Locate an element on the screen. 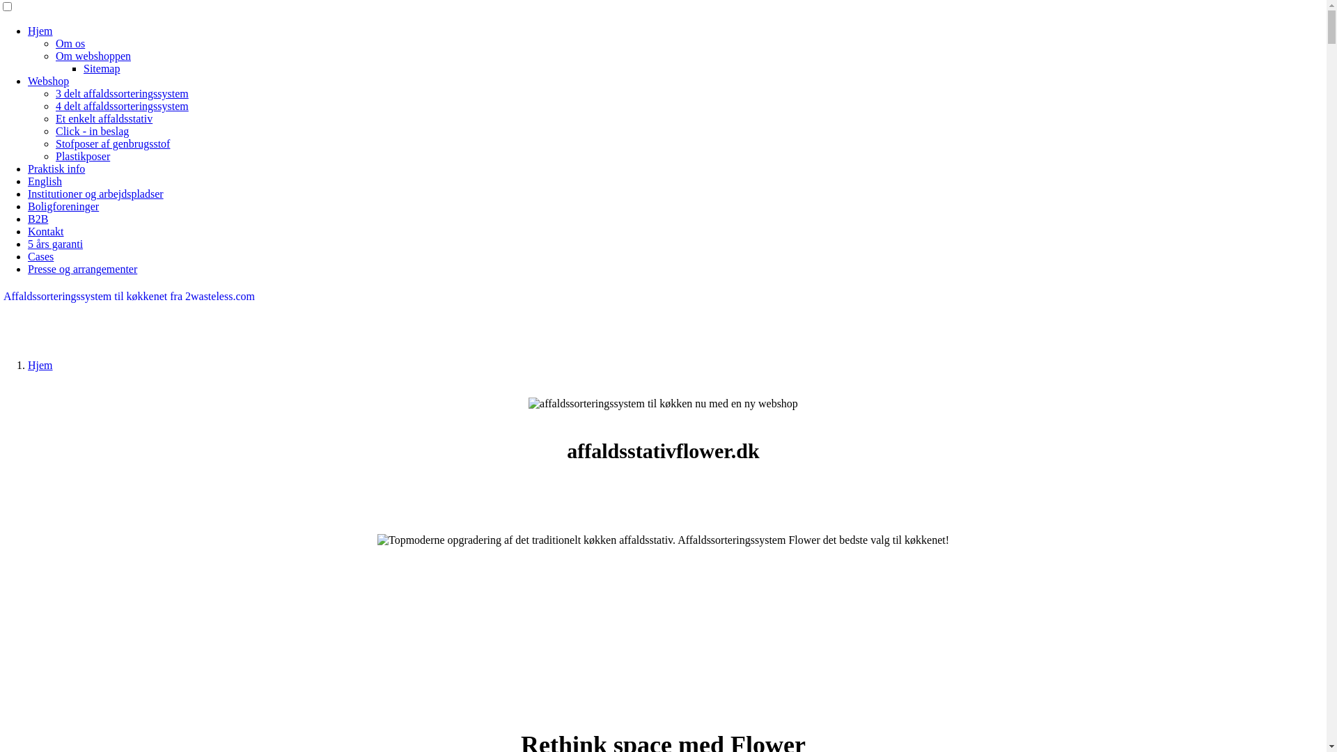 The width and height of the screenshot is (1337, 752). 3 delt affaldssorteringssystem is located at coordinates (123, 93).